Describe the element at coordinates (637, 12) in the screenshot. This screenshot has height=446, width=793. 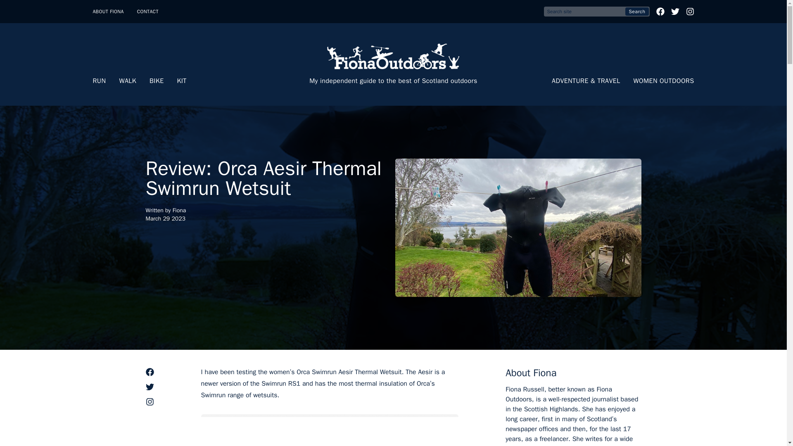
I see `Search` at that location.